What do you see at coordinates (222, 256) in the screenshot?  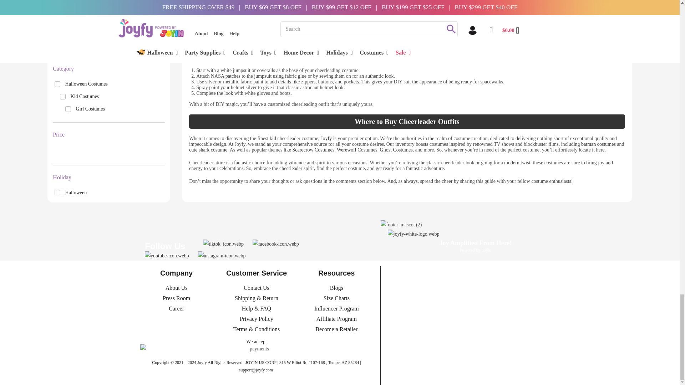 I see `instagram-icon.webp` at bounding box center [222, 256].